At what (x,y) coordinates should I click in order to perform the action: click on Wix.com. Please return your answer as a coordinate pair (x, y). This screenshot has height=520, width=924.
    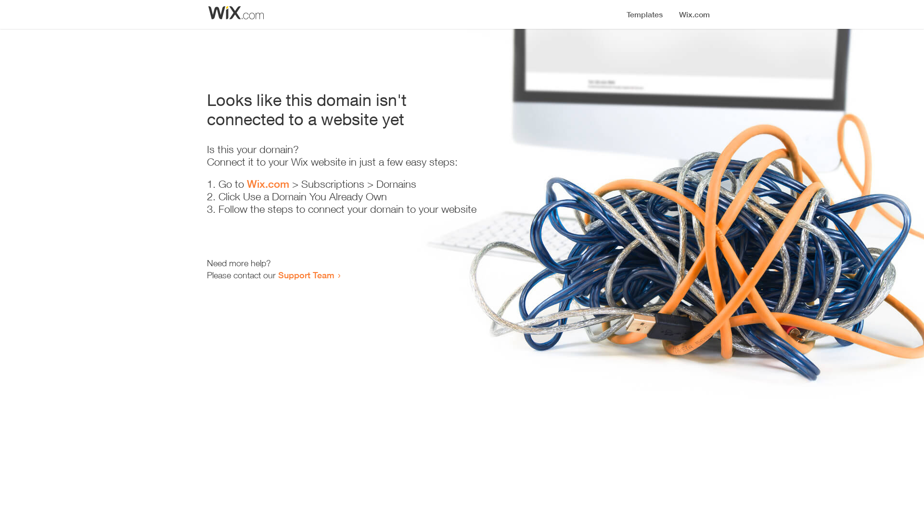
    Looking at the image, I should click on (268, 184).